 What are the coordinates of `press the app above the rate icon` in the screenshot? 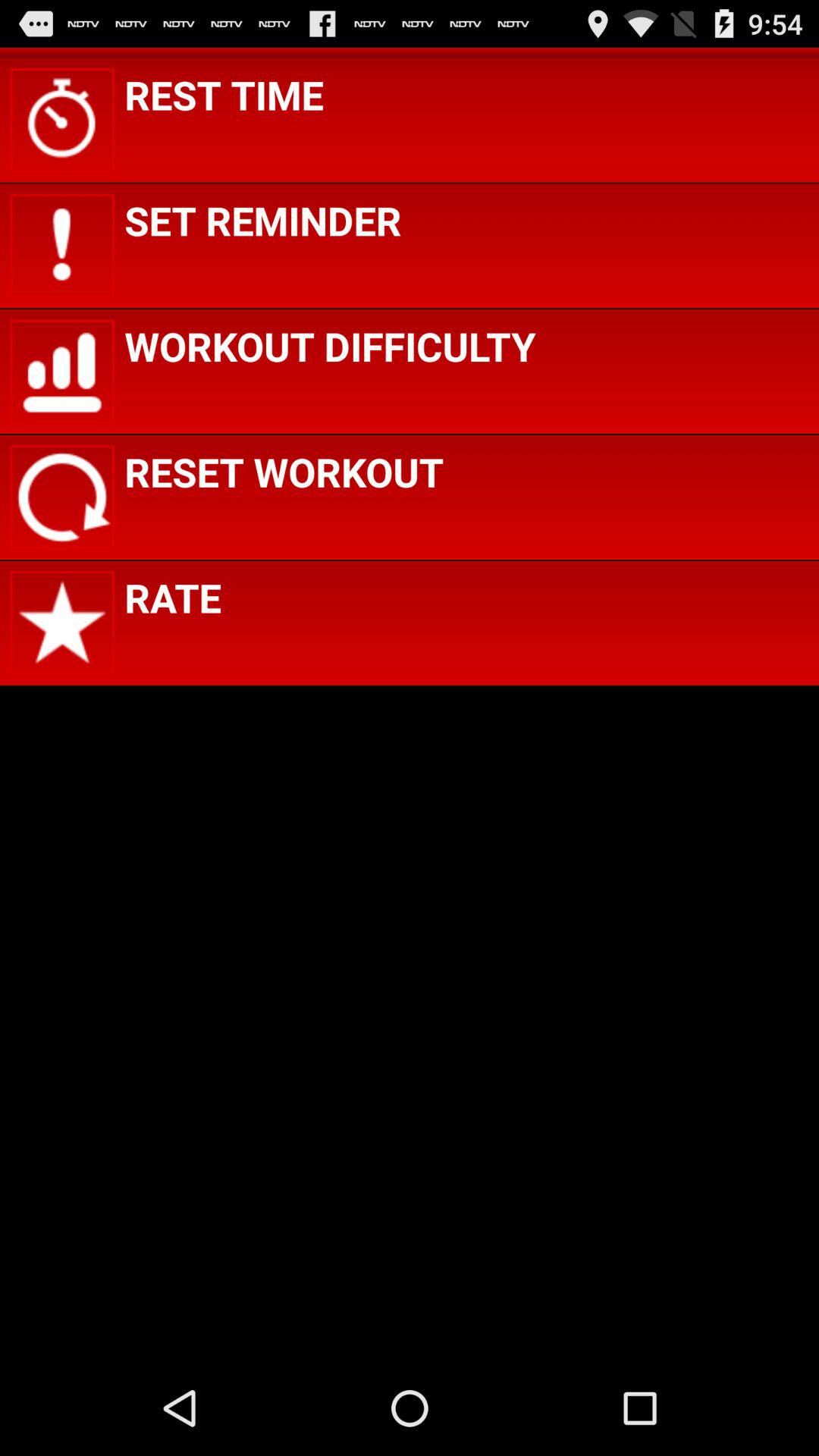 It's located at (284, 472).